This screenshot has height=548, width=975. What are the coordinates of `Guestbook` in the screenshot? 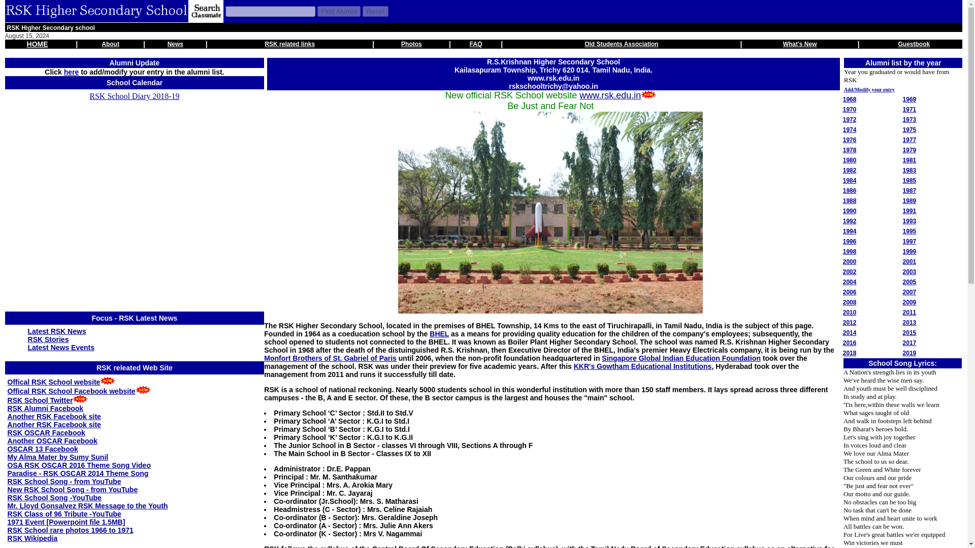 It's located at (914, 44).